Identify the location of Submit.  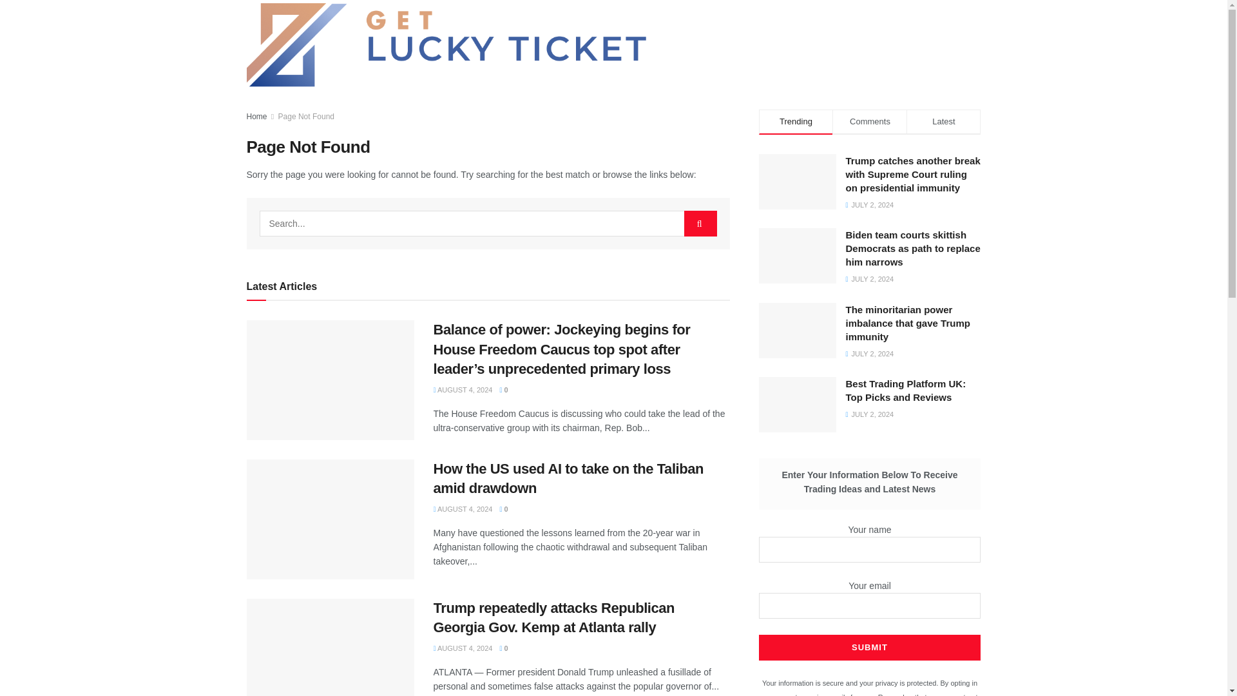
(870, 647).